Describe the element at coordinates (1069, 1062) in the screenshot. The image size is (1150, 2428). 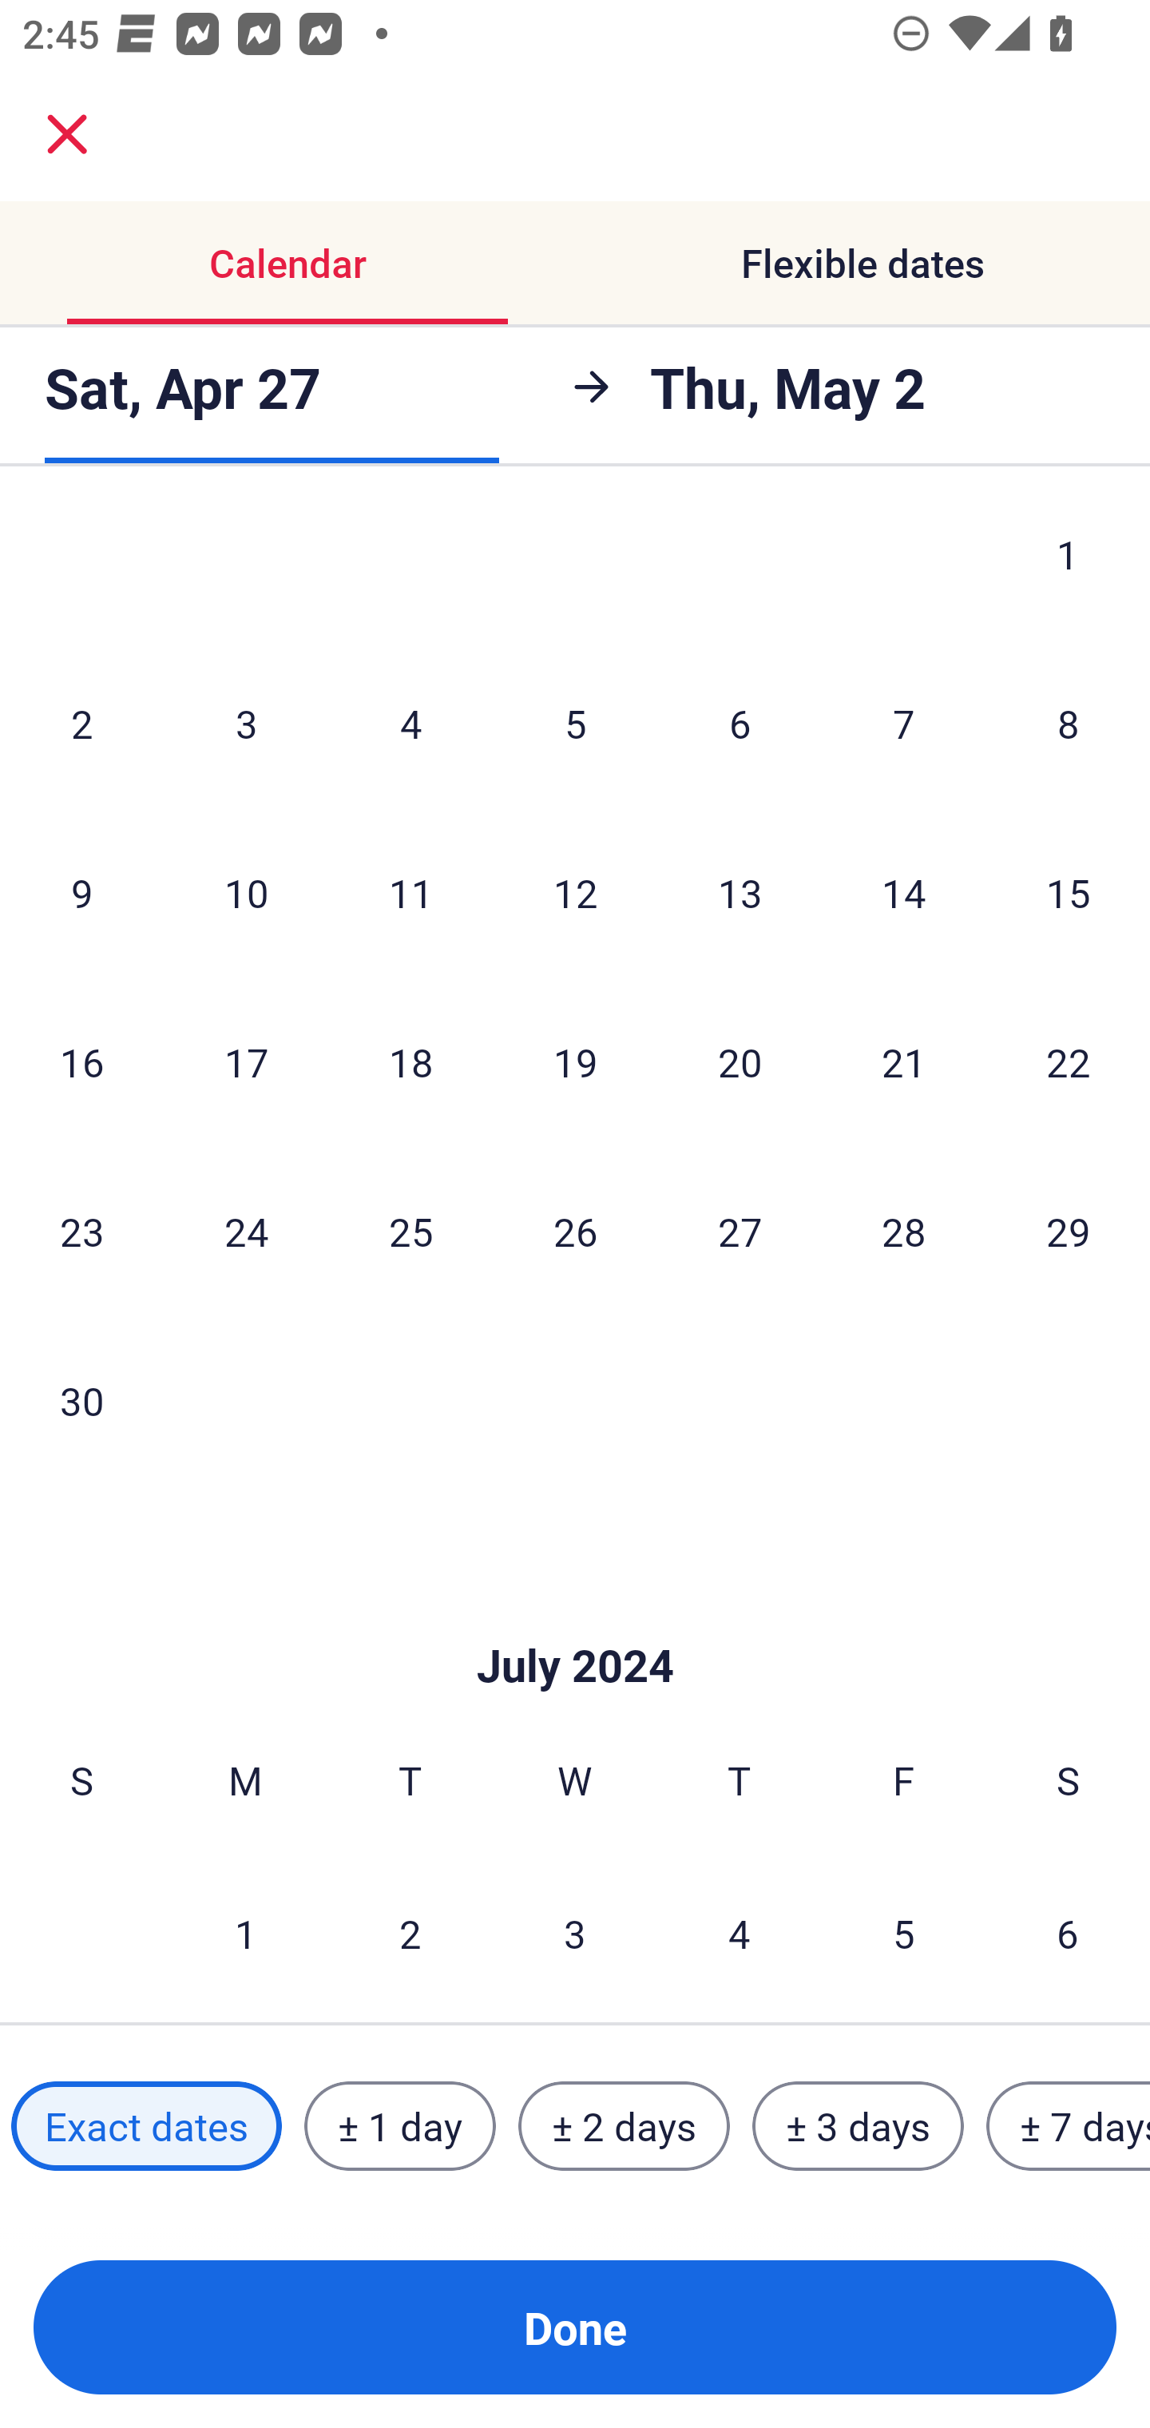
I see `22 Saturday, June 22, 2024` at that location.